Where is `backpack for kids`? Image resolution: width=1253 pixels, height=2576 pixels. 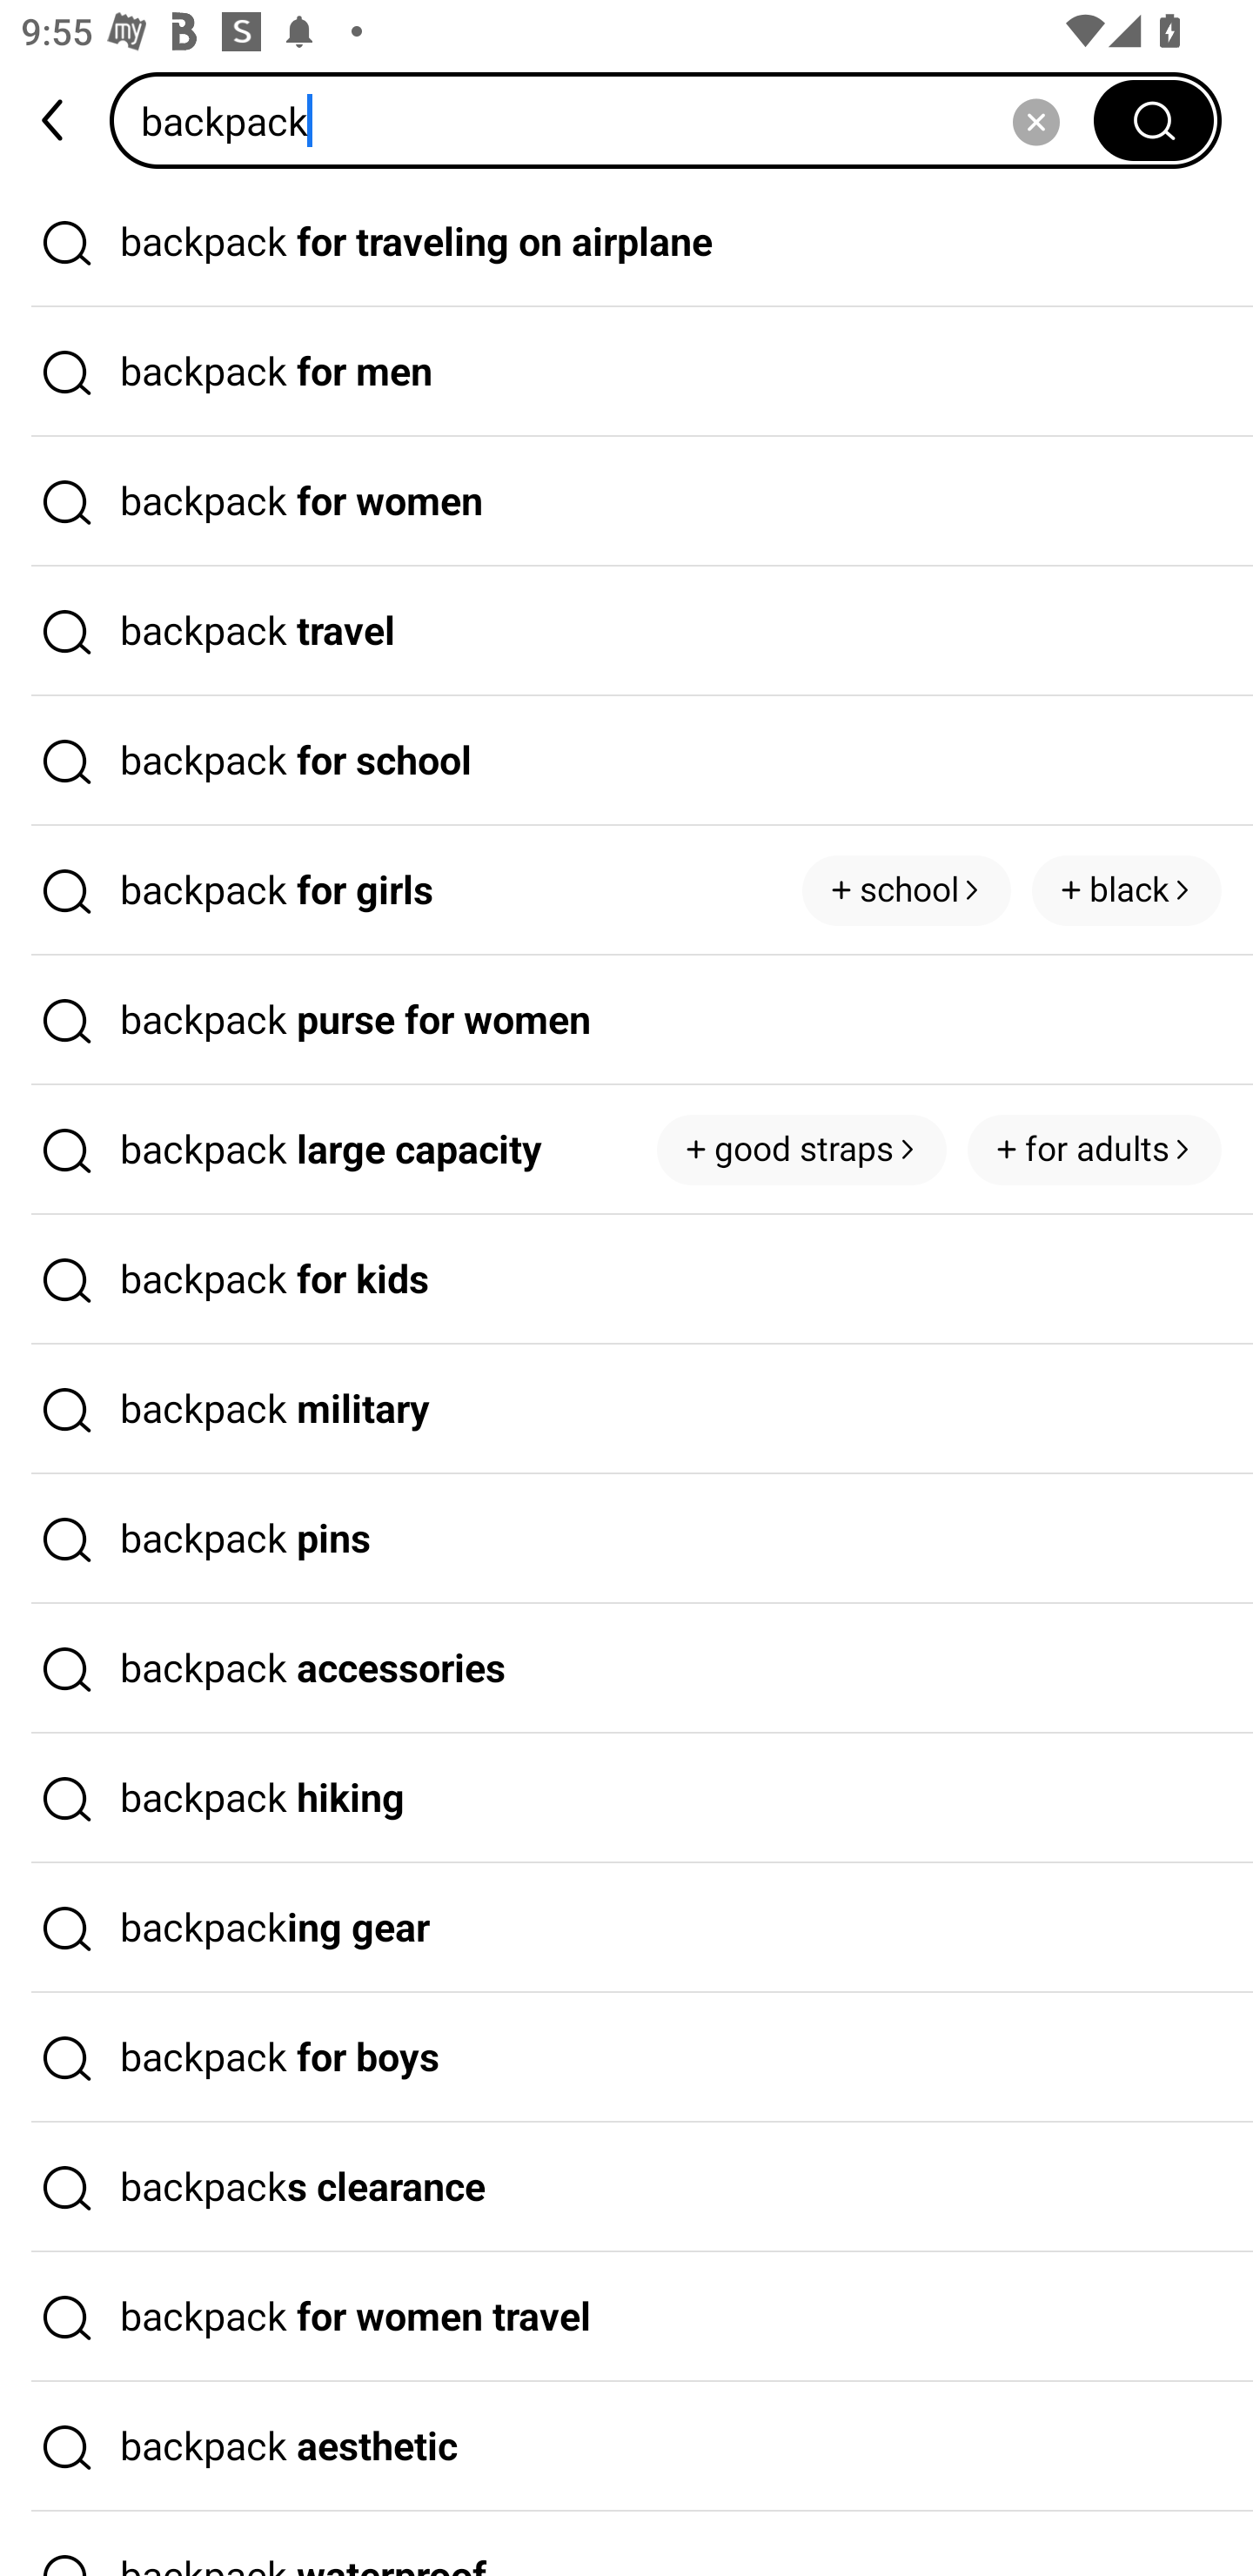
backpack for kids is located at coordinates (626, 1280).